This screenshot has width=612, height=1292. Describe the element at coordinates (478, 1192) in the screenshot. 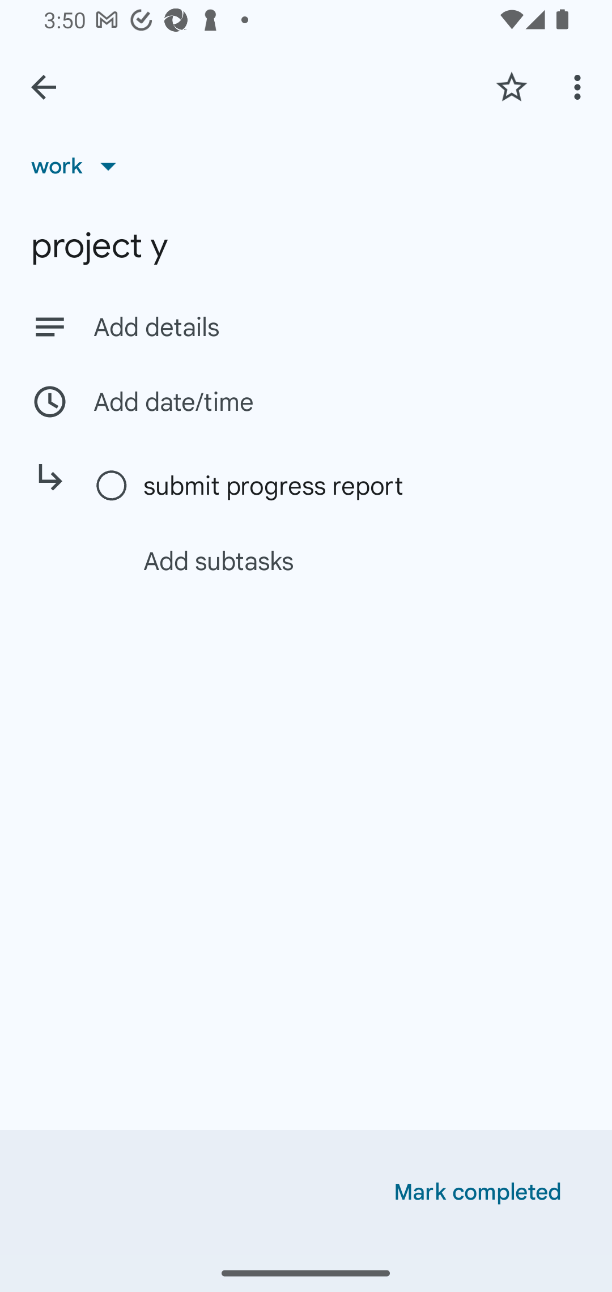

I see `Mark completed` at that location.